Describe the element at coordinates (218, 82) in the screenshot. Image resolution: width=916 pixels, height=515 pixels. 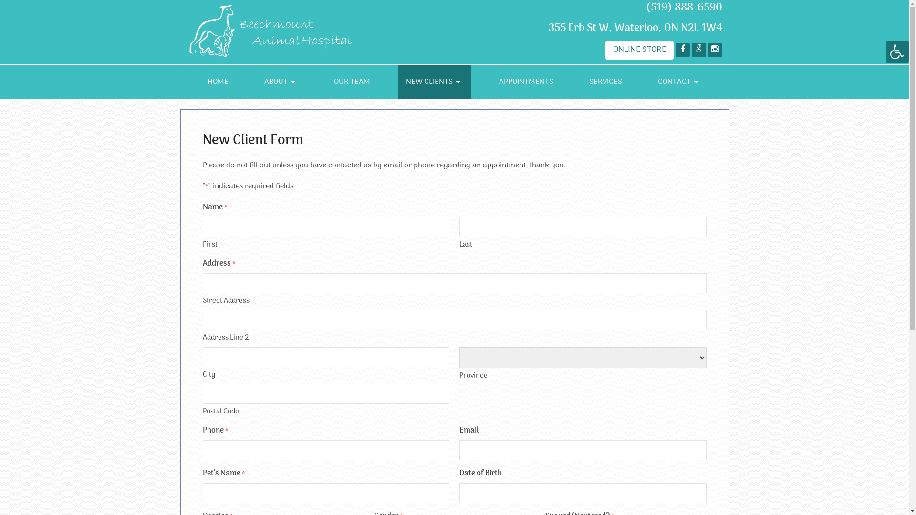
I see `HOME` at that location.